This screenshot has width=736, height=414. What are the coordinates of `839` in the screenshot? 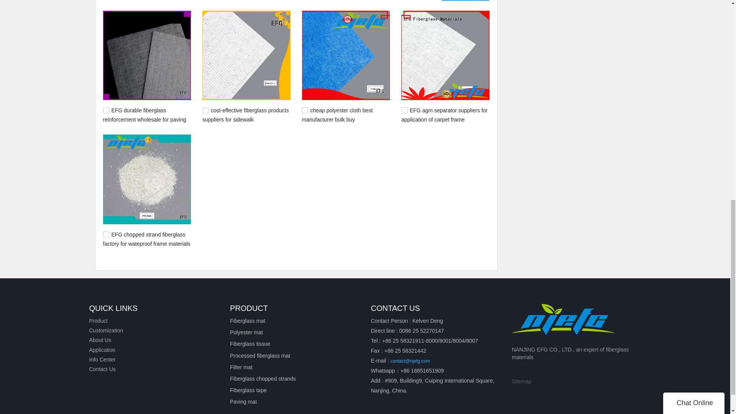 It's located at (305, 110).